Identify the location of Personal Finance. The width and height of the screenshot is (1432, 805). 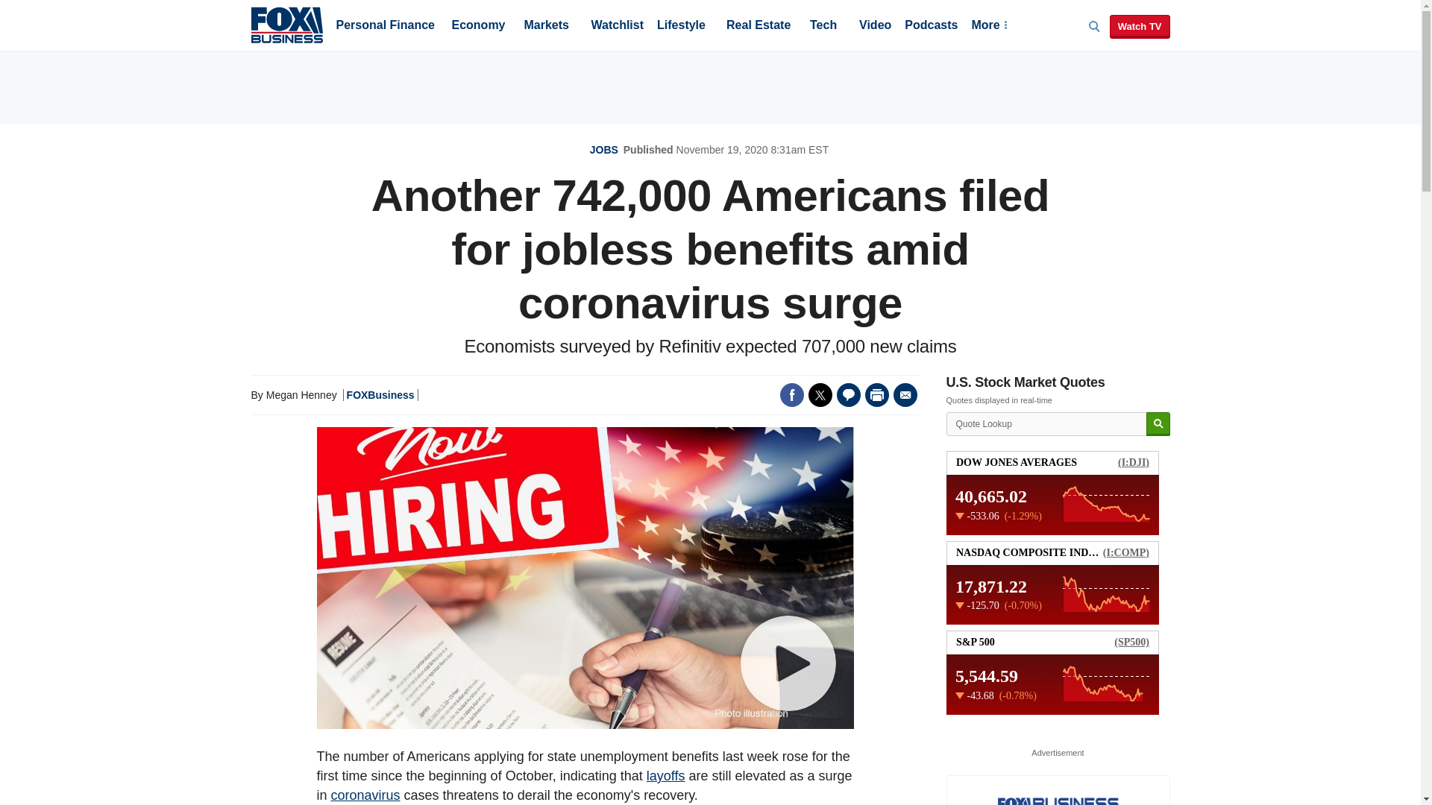
(385, 26).